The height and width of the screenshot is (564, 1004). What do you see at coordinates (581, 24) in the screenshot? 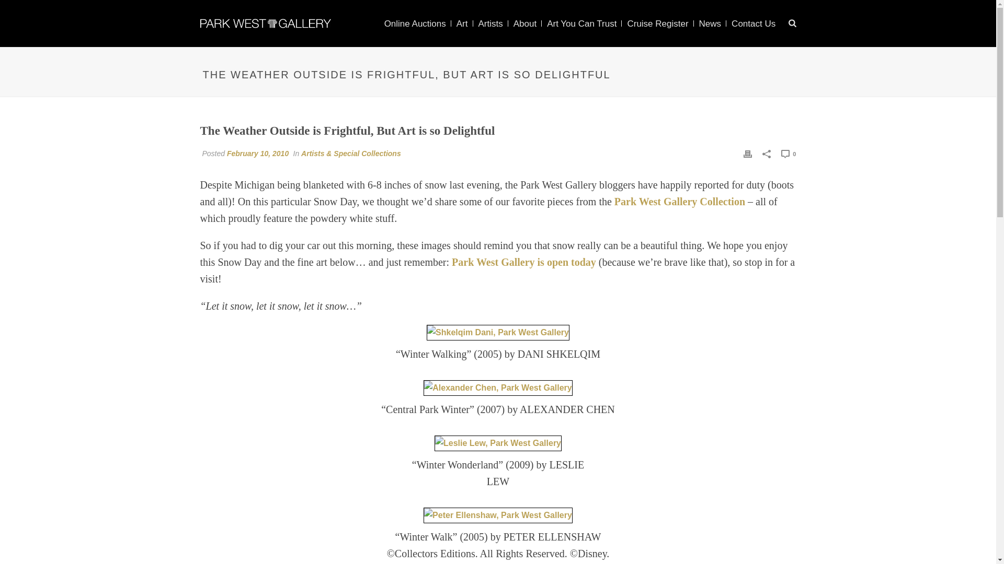
I see `Art You Can Trust` at bounding box center [581, 24].